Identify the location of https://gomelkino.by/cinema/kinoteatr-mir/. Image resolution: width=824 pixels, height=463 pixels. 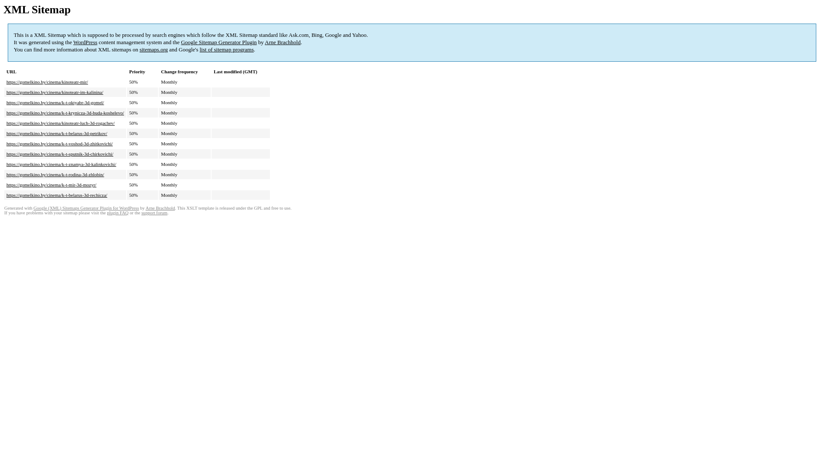
(47, 82).